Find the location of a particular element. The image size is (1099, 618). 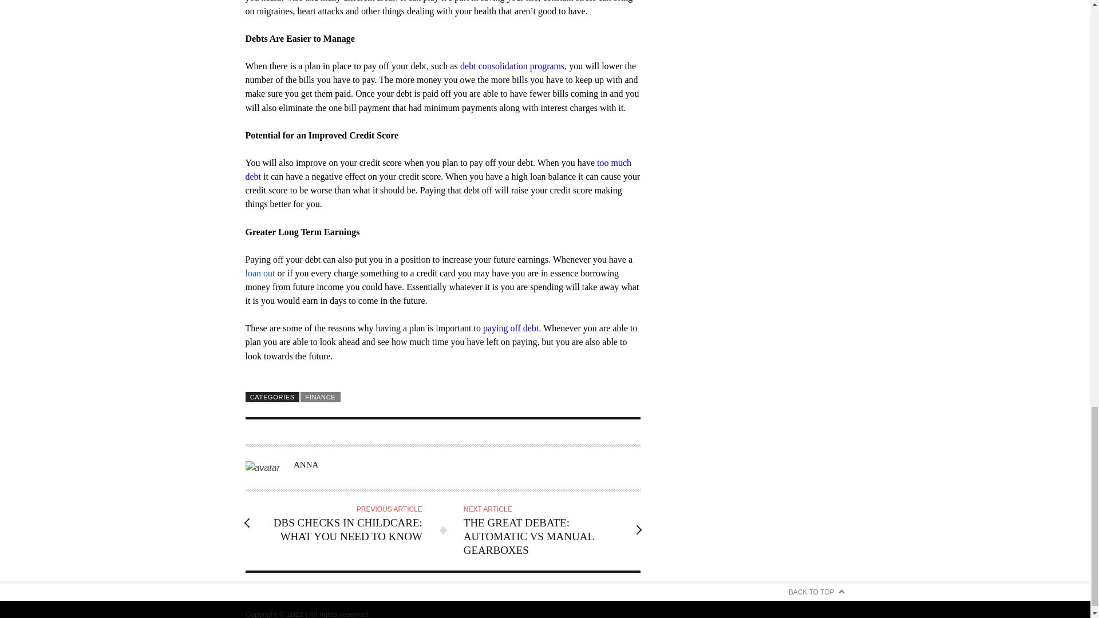

Posts by Anna is located at coordinates (306, 464).